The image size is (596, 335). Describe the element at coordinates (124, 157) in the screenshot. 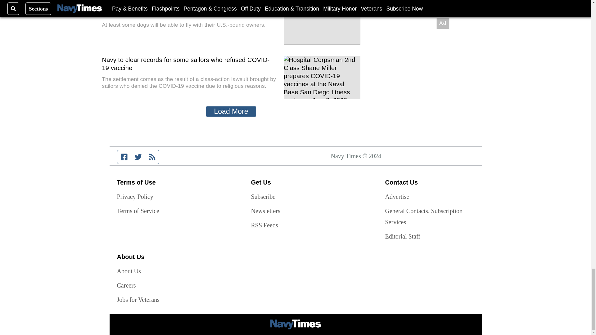

I see `Facebook page` at that location.